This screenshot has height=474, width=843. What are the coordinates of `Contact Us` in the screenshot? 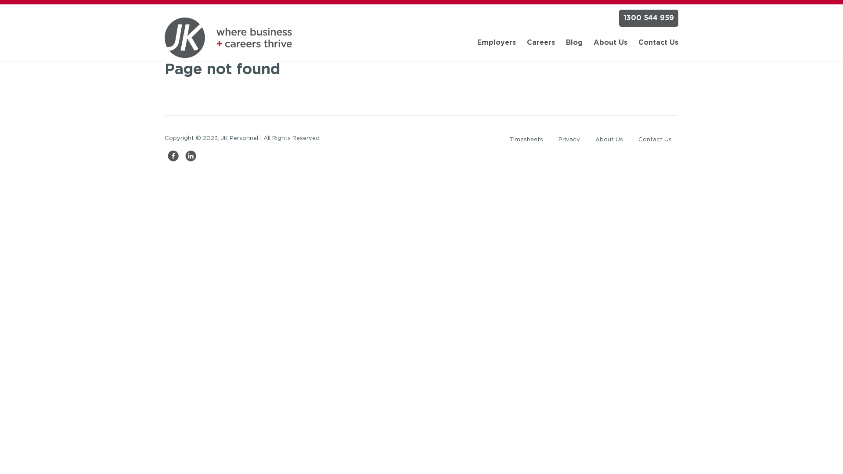 It's located at (659, 43).